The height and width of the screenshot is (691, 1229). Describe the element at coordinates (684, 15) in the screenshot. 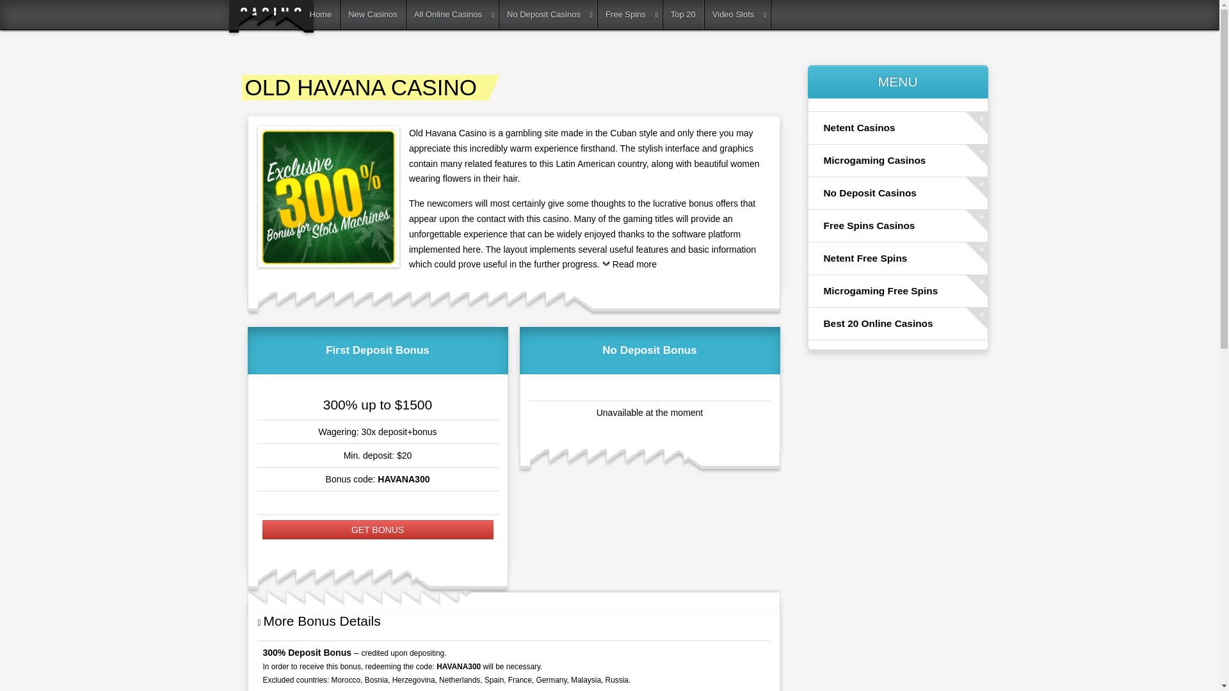

I see `Top 20` at that location.